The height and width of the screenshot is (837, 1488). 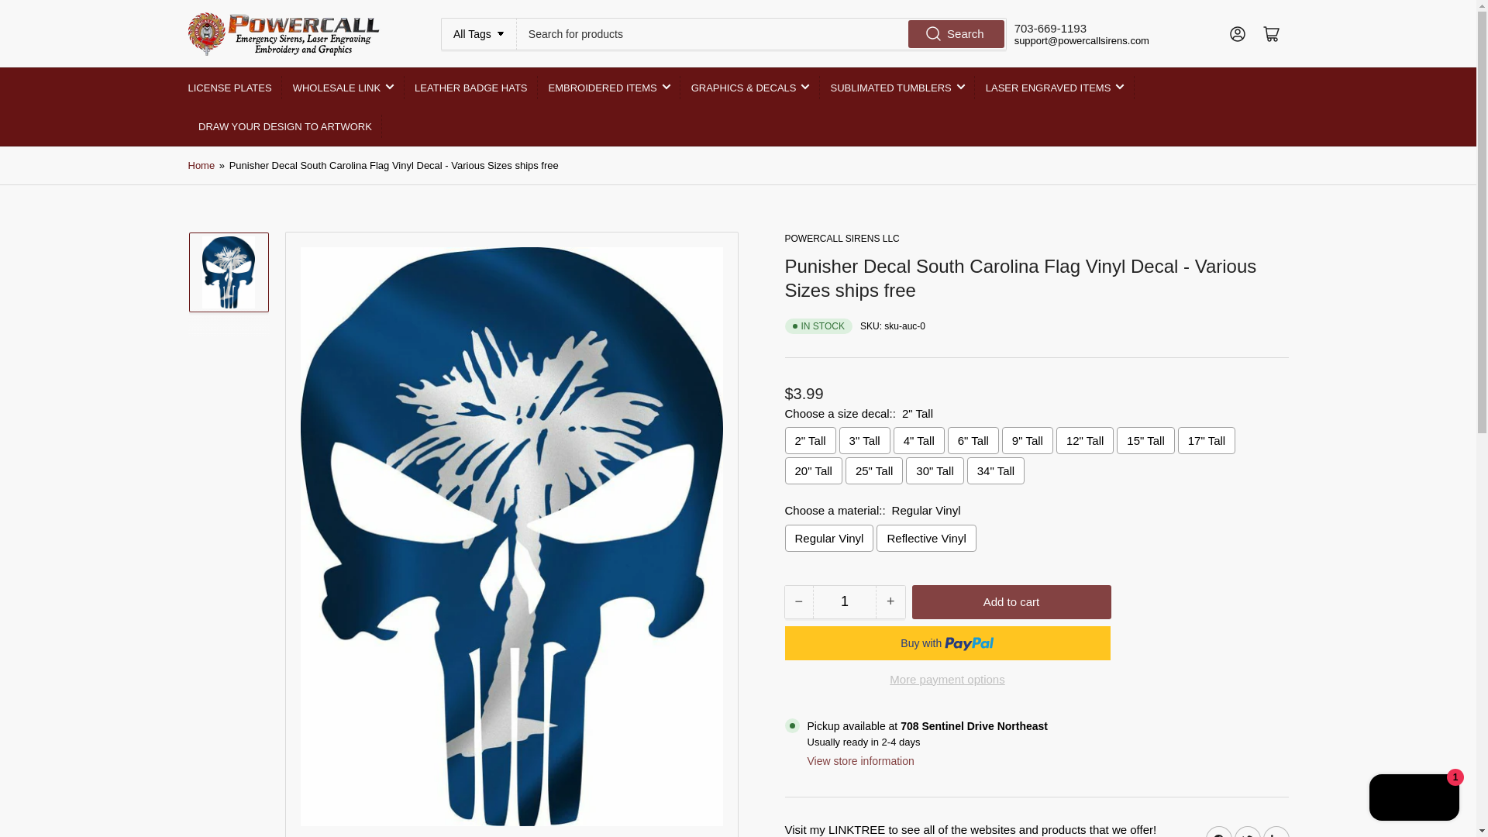 What do you see at coordinates (228, 535) in the screenshot?
I see `Load image 1 in gallery view` at bounding box center [228, 535].